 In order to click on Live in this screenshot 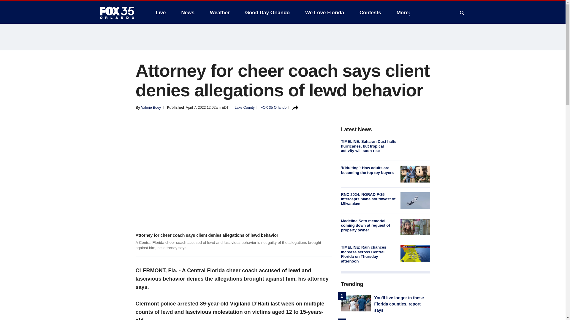, I will do `click(161, 12)`.